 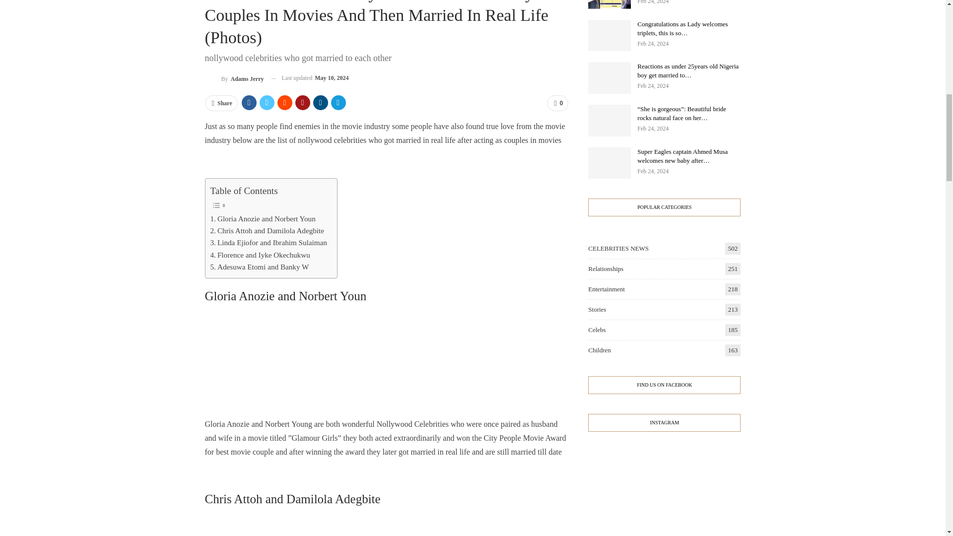 I want to click on Adesuwa Etomi and Banky W, so click(x=260, y=267).